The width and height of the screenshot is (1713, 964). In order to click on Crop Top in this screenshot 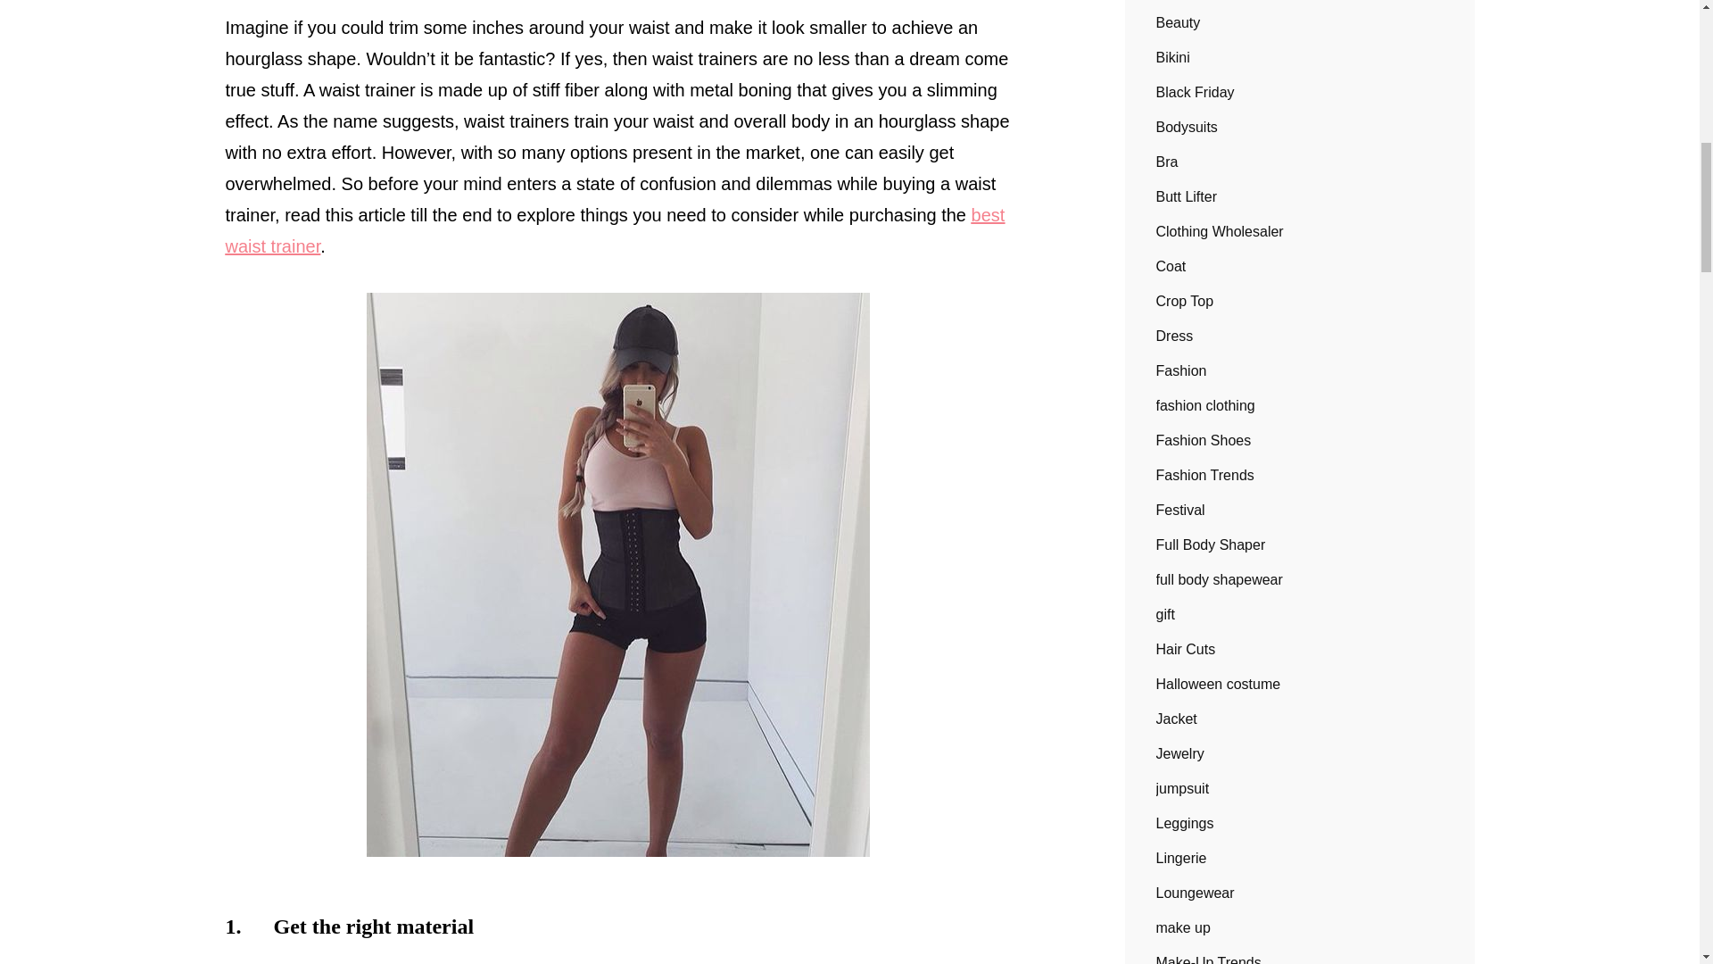, I will do `click(1185, 302)`.